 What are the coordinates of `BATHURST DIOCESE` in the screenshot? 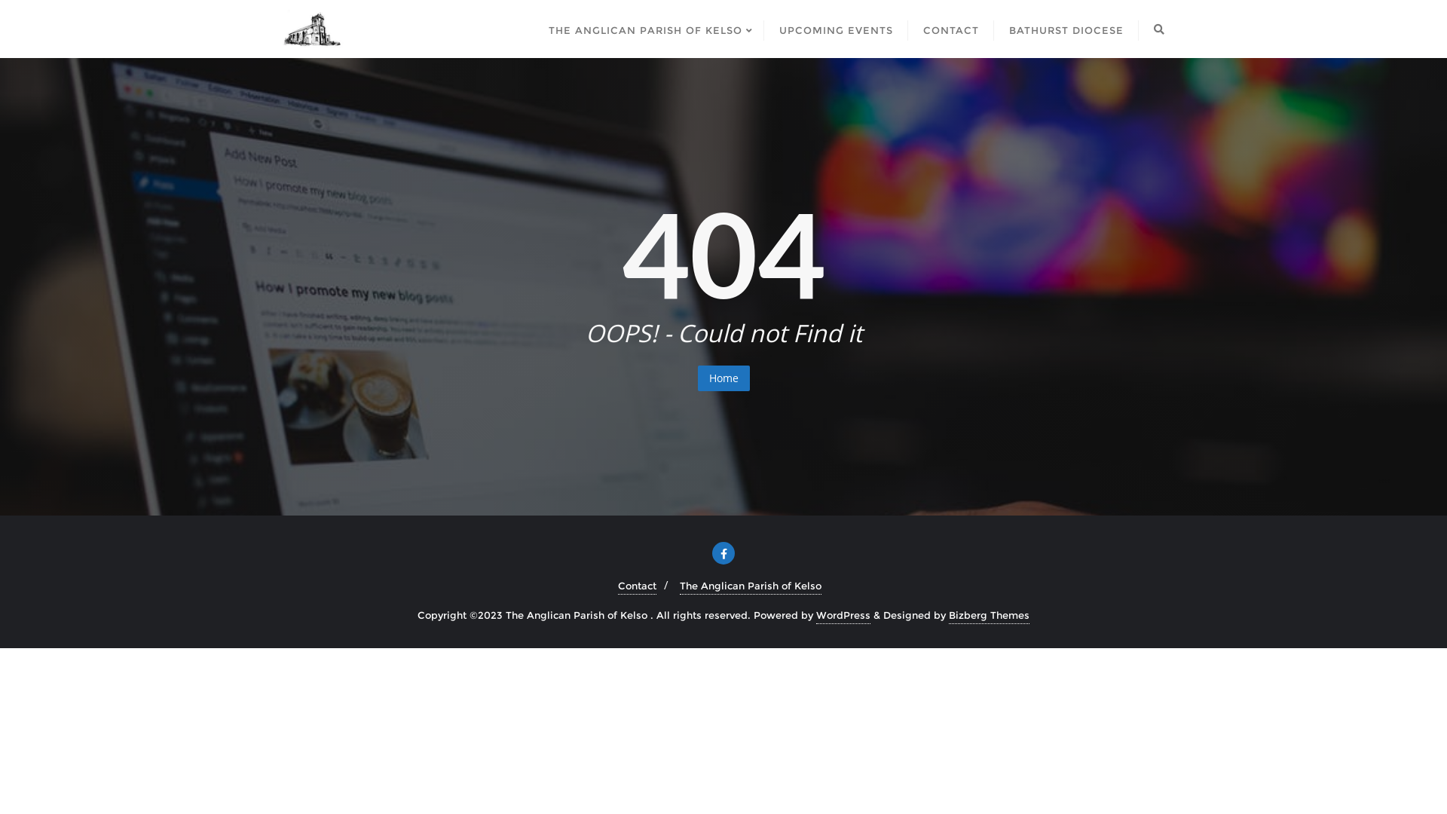 It's located at (1066, 29).